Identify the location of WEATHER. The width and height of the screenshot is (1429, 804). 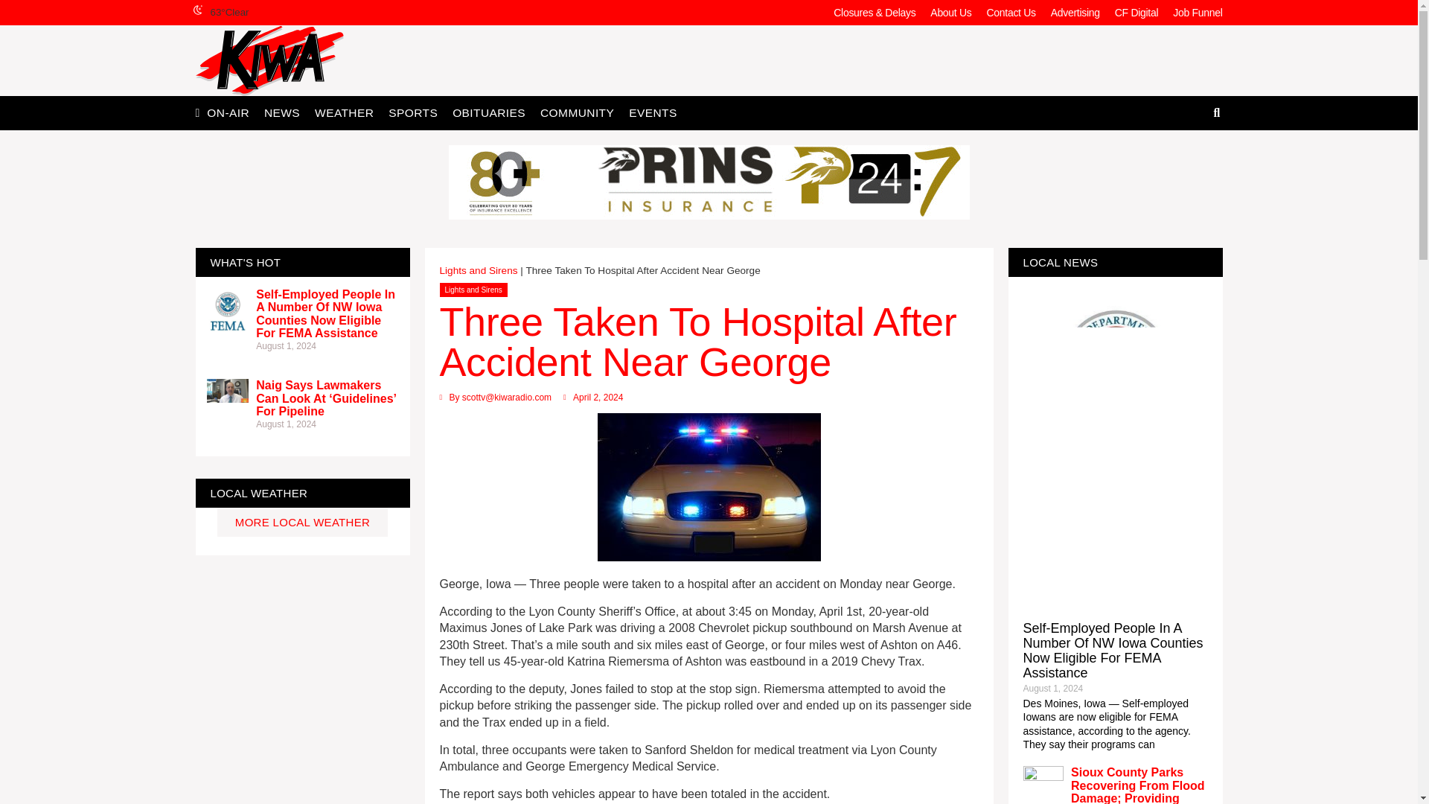
(344, 112).